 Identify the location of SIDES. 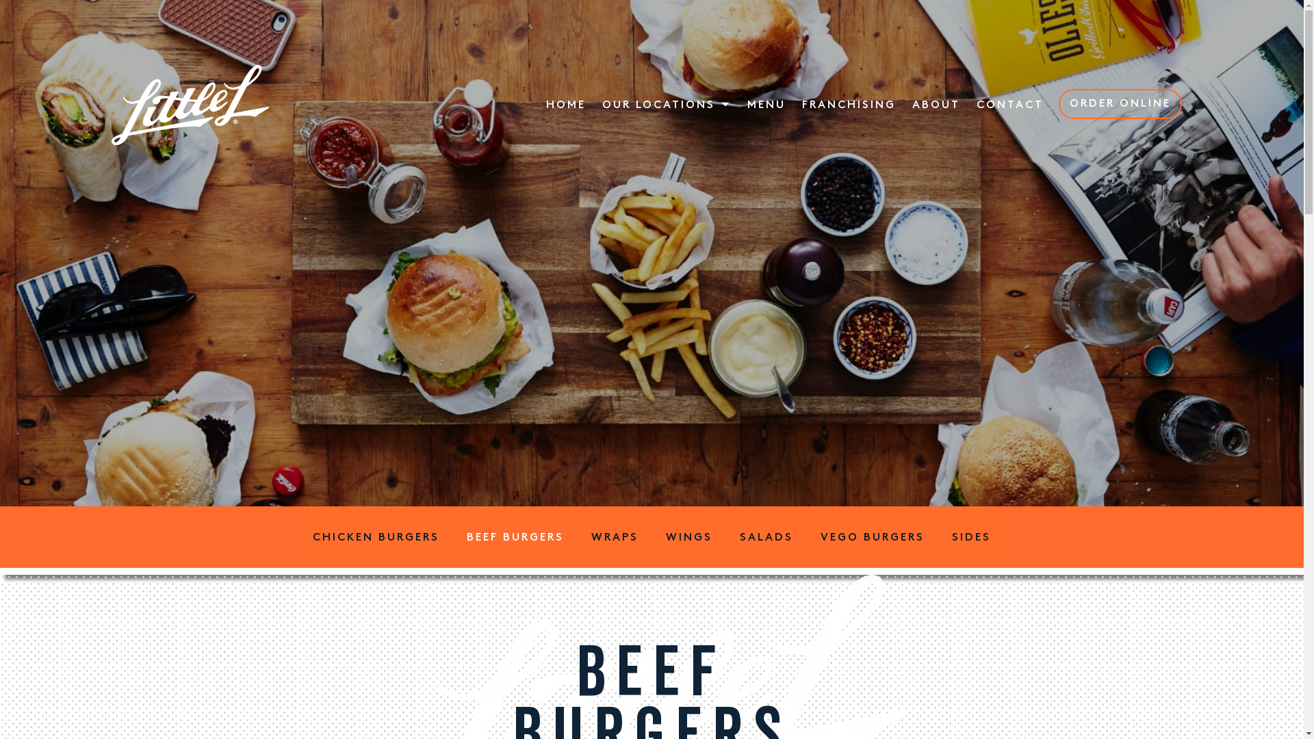
(972, 537).